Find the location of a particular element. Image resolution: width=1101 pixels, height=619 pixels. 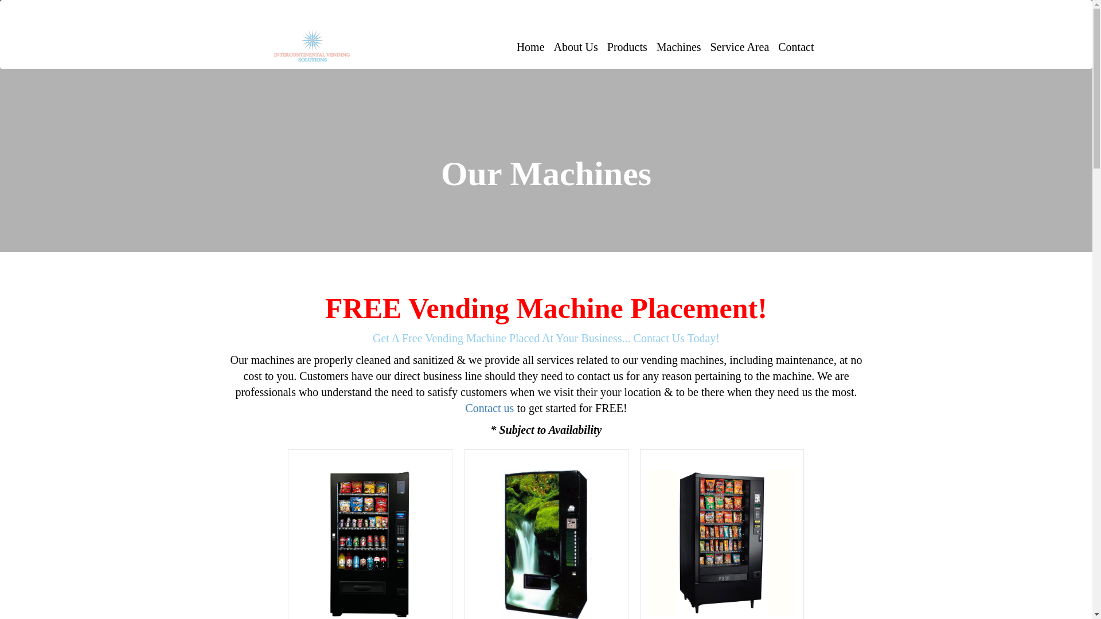

Contact us is located at coordinates (489, 408).